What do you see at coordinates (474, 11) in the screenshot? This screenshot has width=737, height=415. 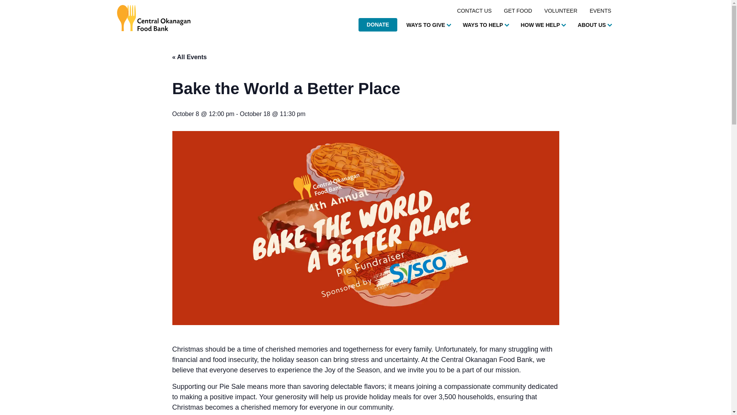 I see `CONTACT US` at bounding box center [474, 11].